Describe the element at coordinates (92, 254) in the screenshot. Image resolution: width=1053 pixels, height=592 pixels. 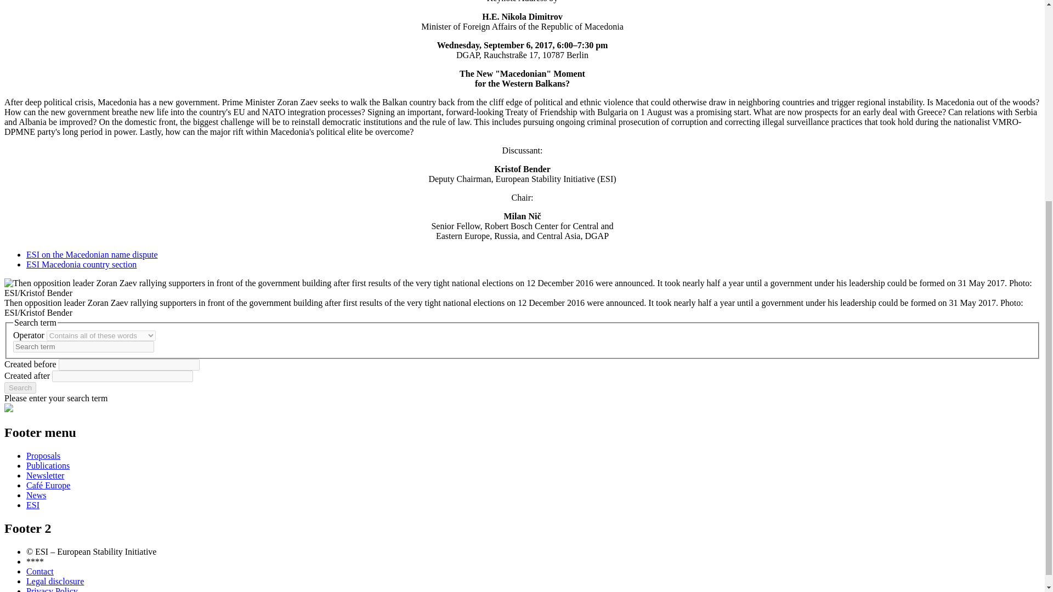
I see `ESI on the Macedonian name dispute` at that location.